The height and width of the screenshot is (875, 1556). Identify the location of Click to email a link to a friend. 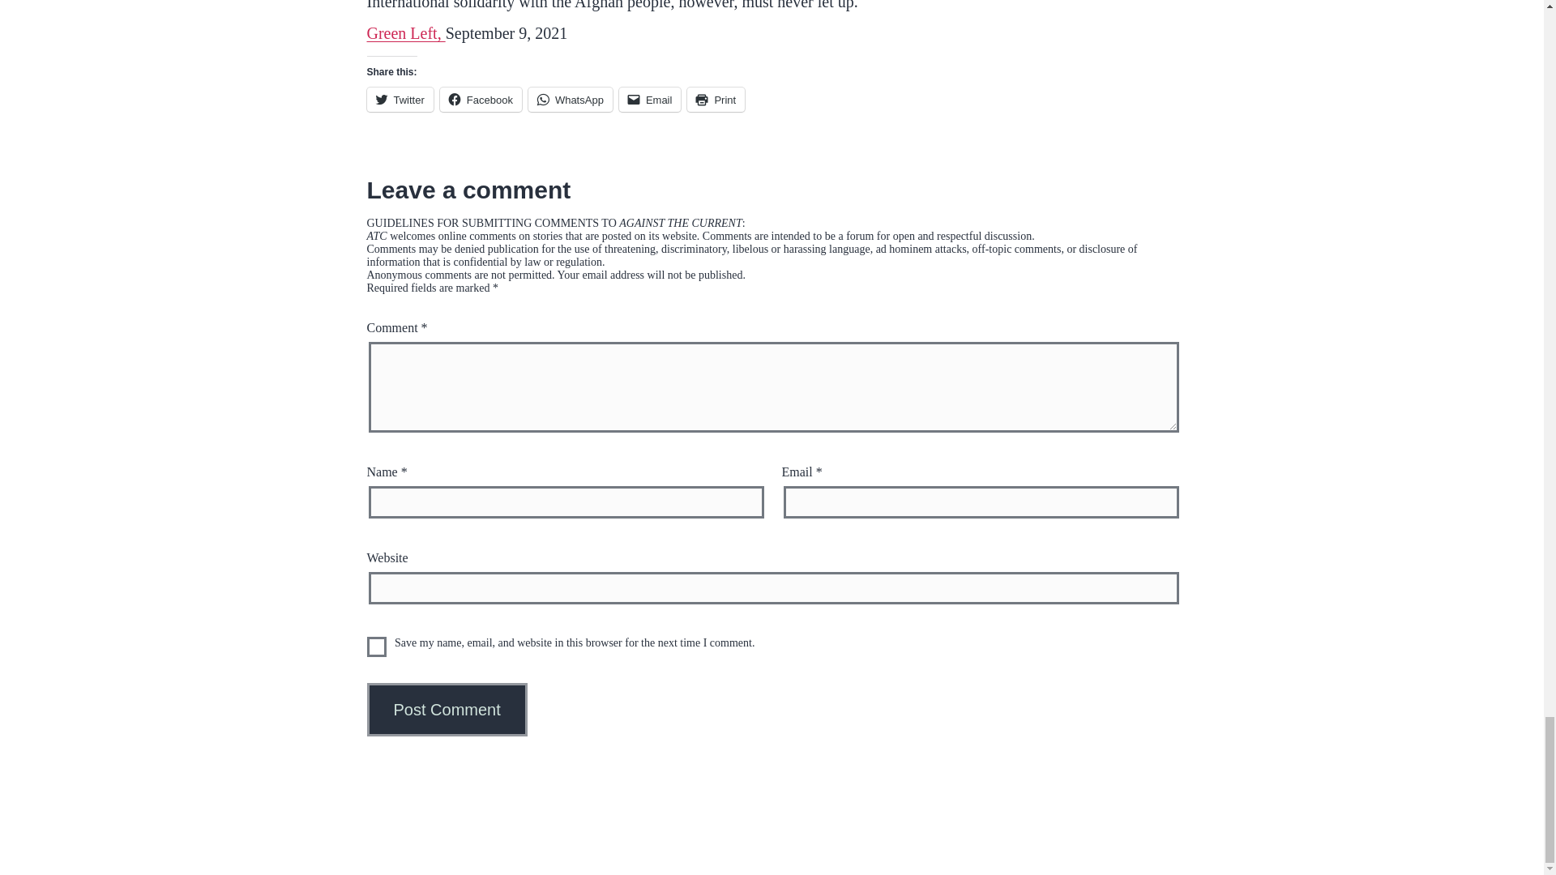
(650, 100).